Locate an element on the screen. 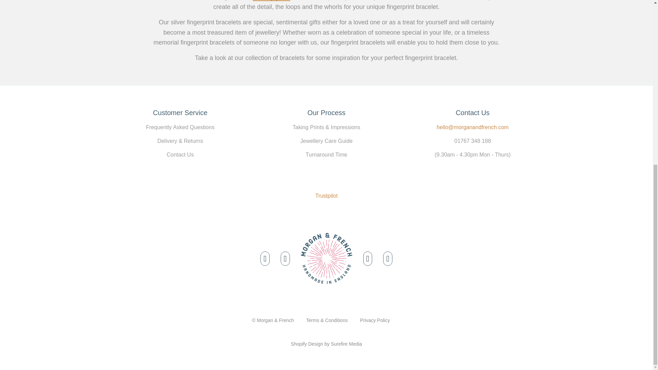  Back to the top is located at coordinates (326, 258).